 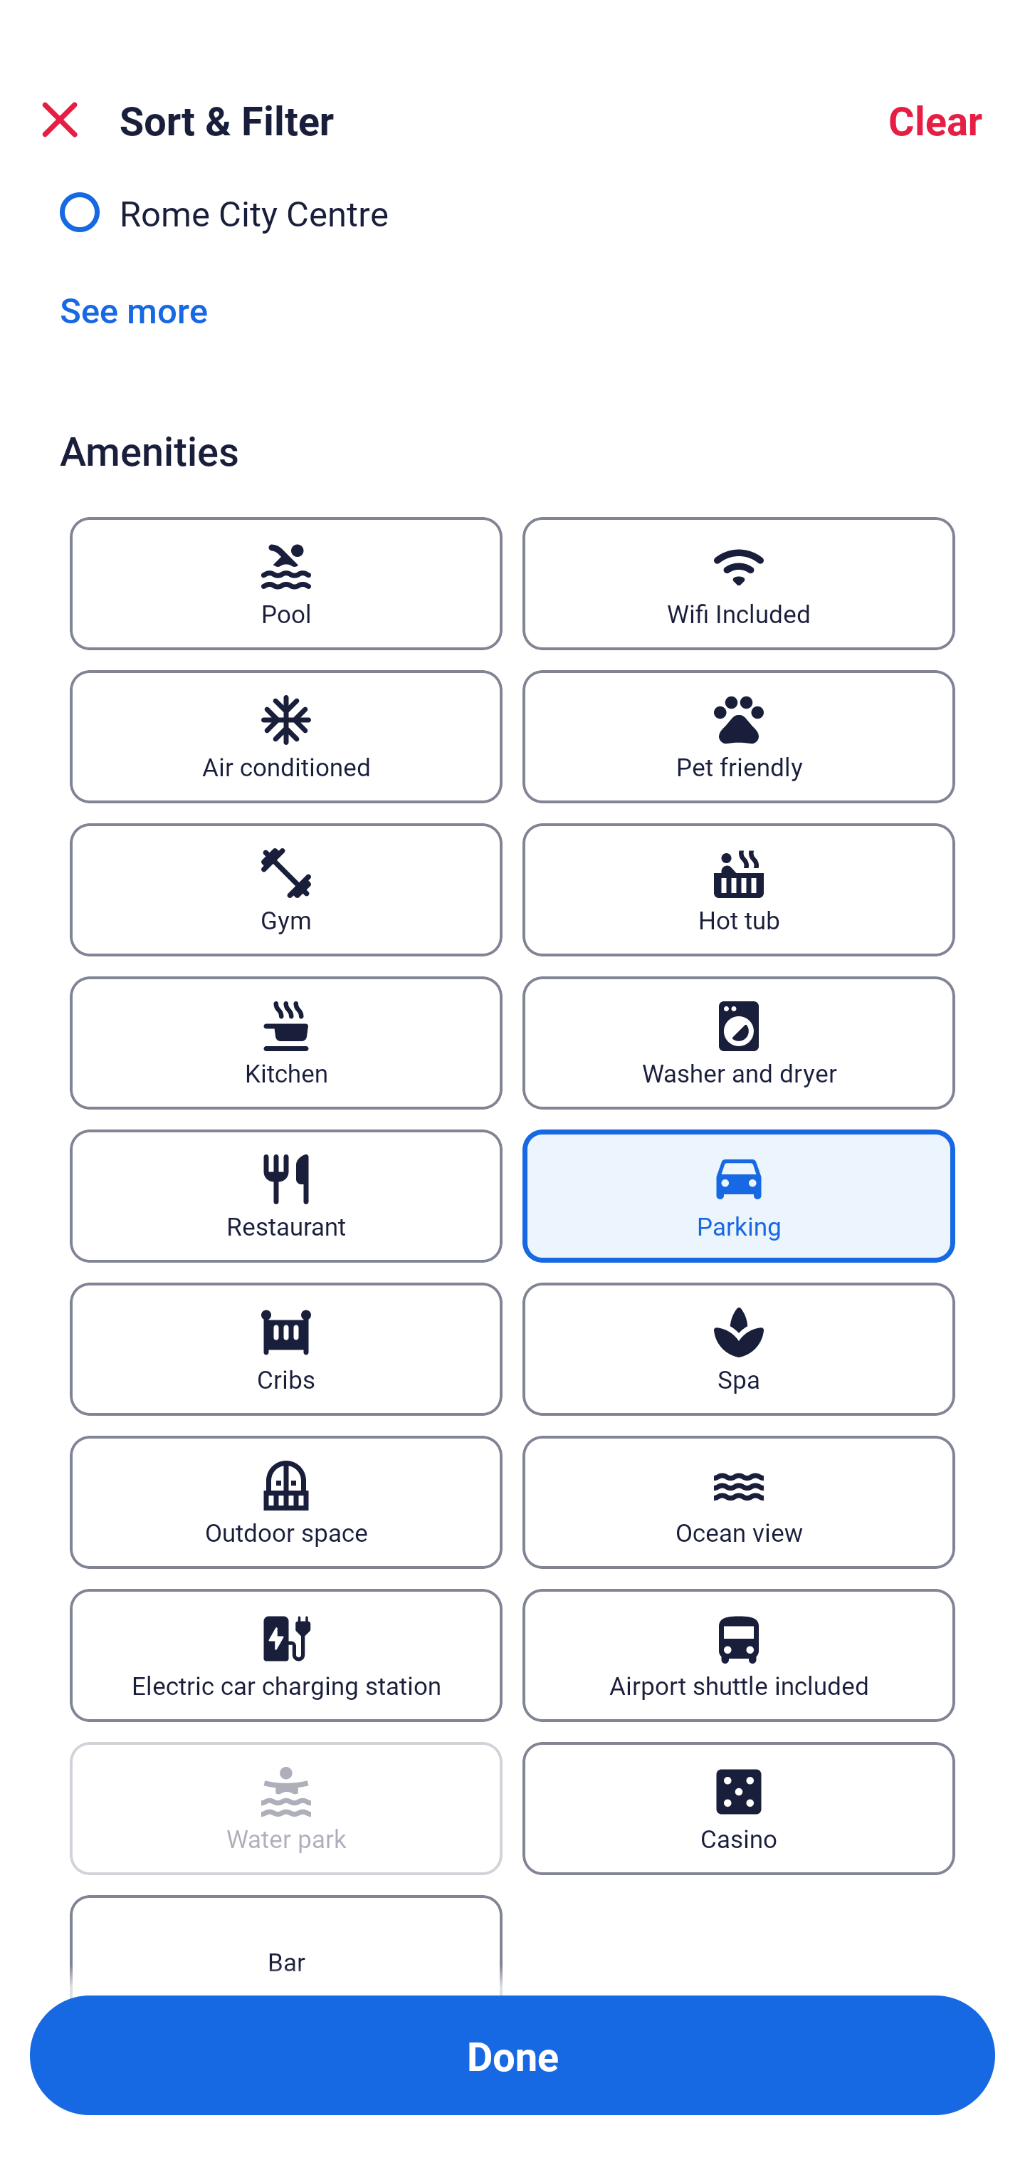 What do you see at coordinates (285, 1196) in the screenshot?
I see `Restaurant` at bounding box center [285, 1196].